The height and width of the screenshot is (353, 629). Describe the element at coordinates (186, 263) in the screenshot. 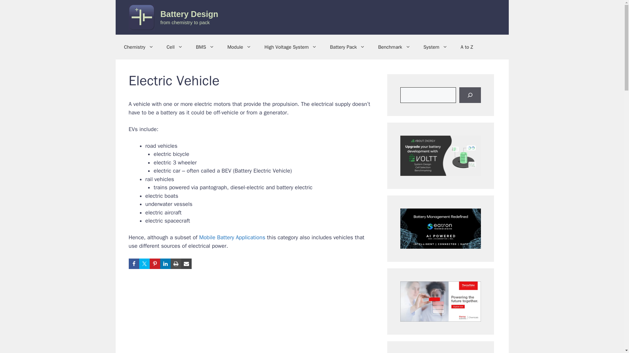

I see `Share via Email` at that location.